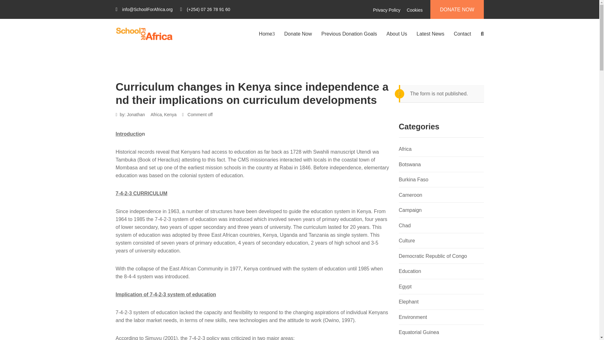  Describe the element at coordinates (410, 164) in the screenshot. I see `Botswana` at that location.